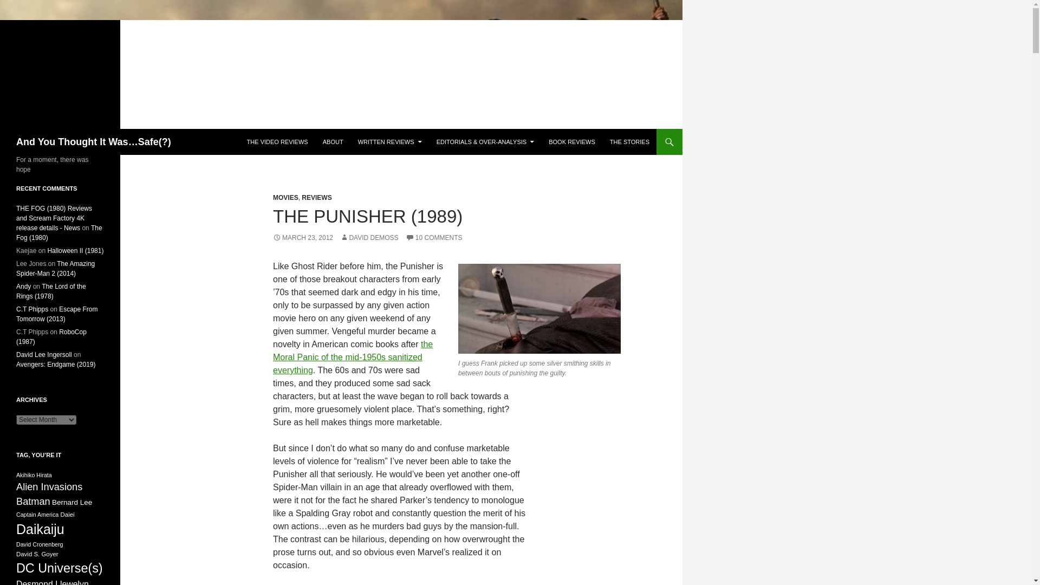  I want to click on THE STORIES, so click(629, 142).